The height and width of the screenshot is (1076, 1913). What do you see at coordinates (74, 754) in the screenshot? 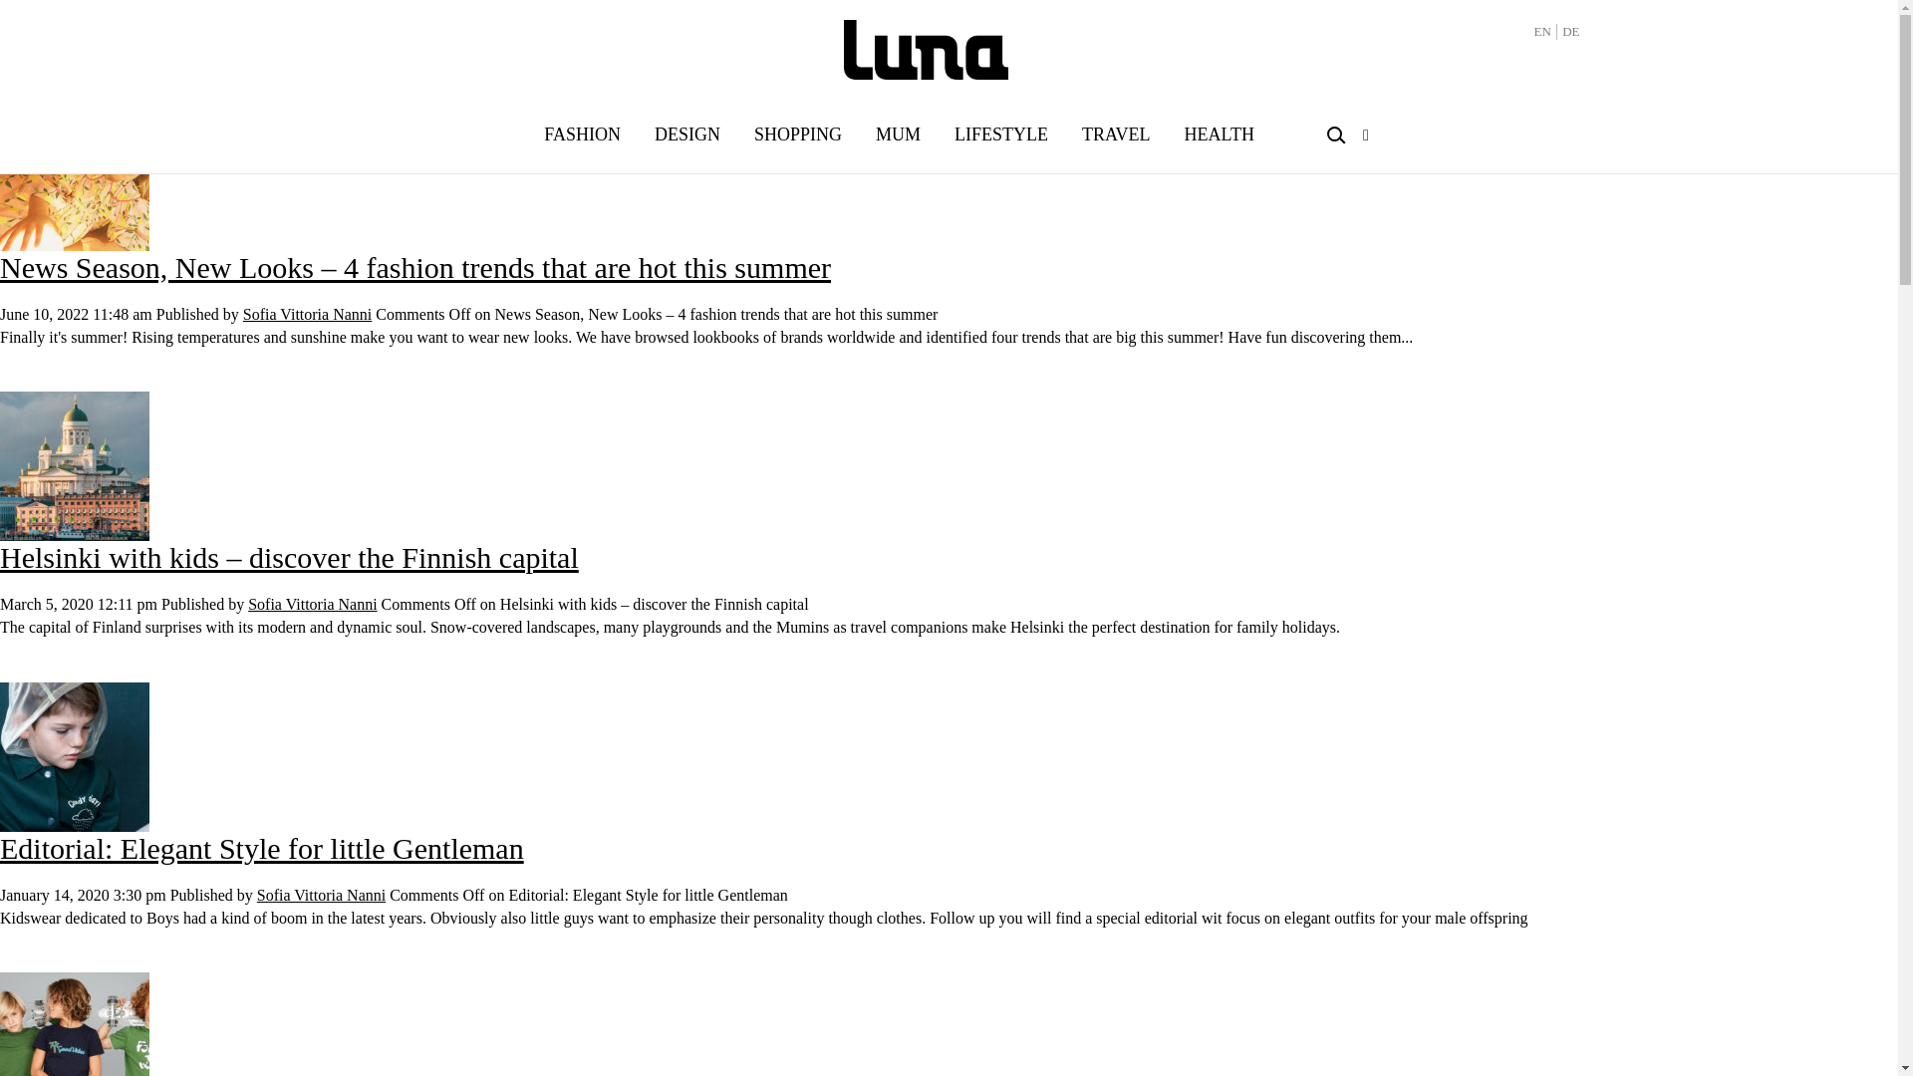
I see `Editorial: Elegant Style for little Gentleman` at bounding box center [74, 754].